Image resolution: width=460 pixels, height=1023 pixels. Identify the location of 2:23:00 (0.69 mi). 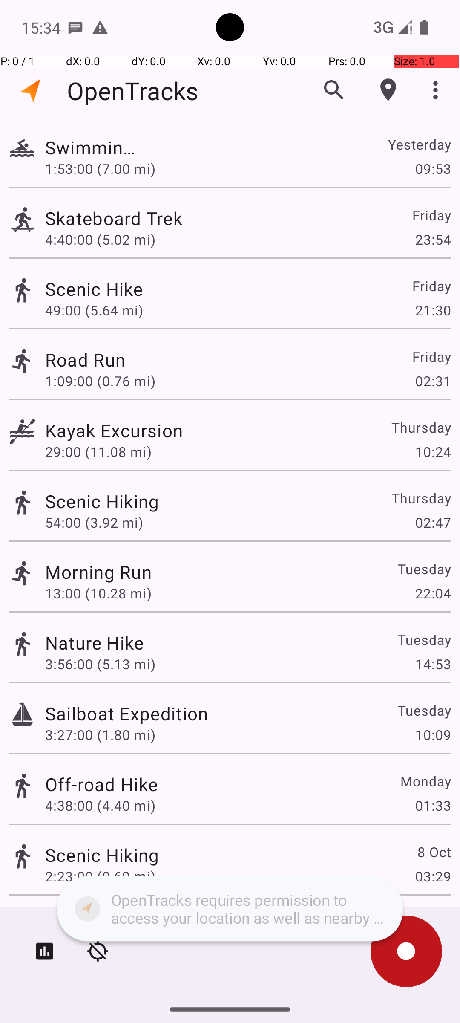
(101, 876).